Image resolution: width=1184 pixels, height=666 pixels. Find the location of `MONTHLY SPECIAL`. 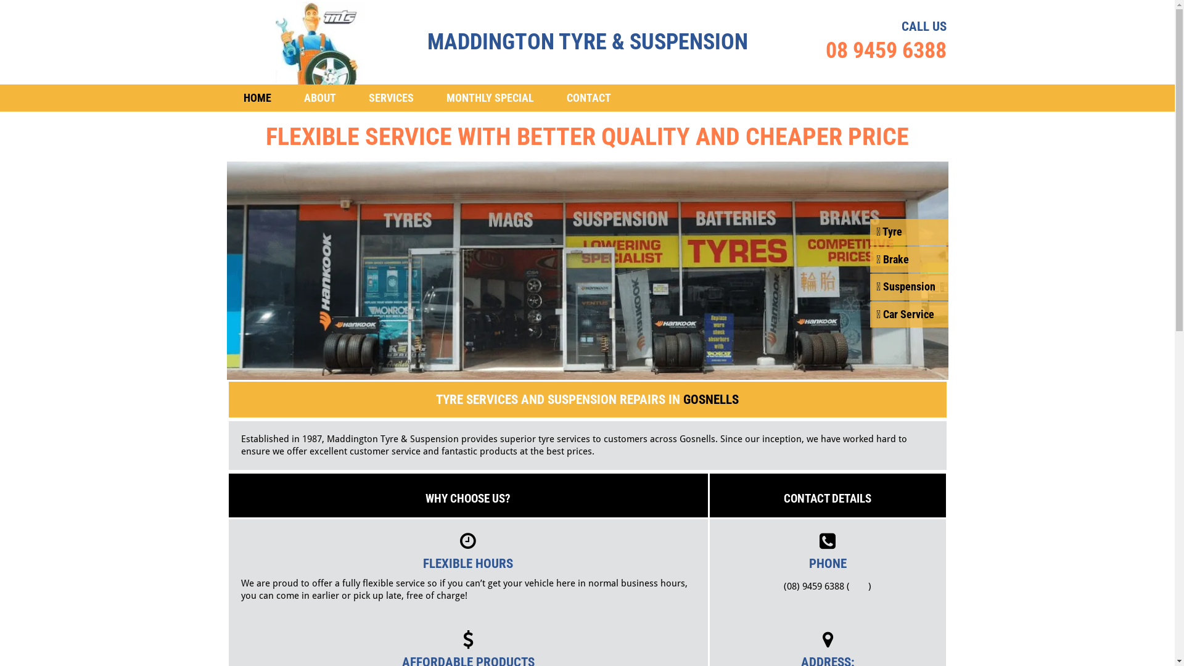

MONTHLY SPECIAL is located at coordinates (490, 98).